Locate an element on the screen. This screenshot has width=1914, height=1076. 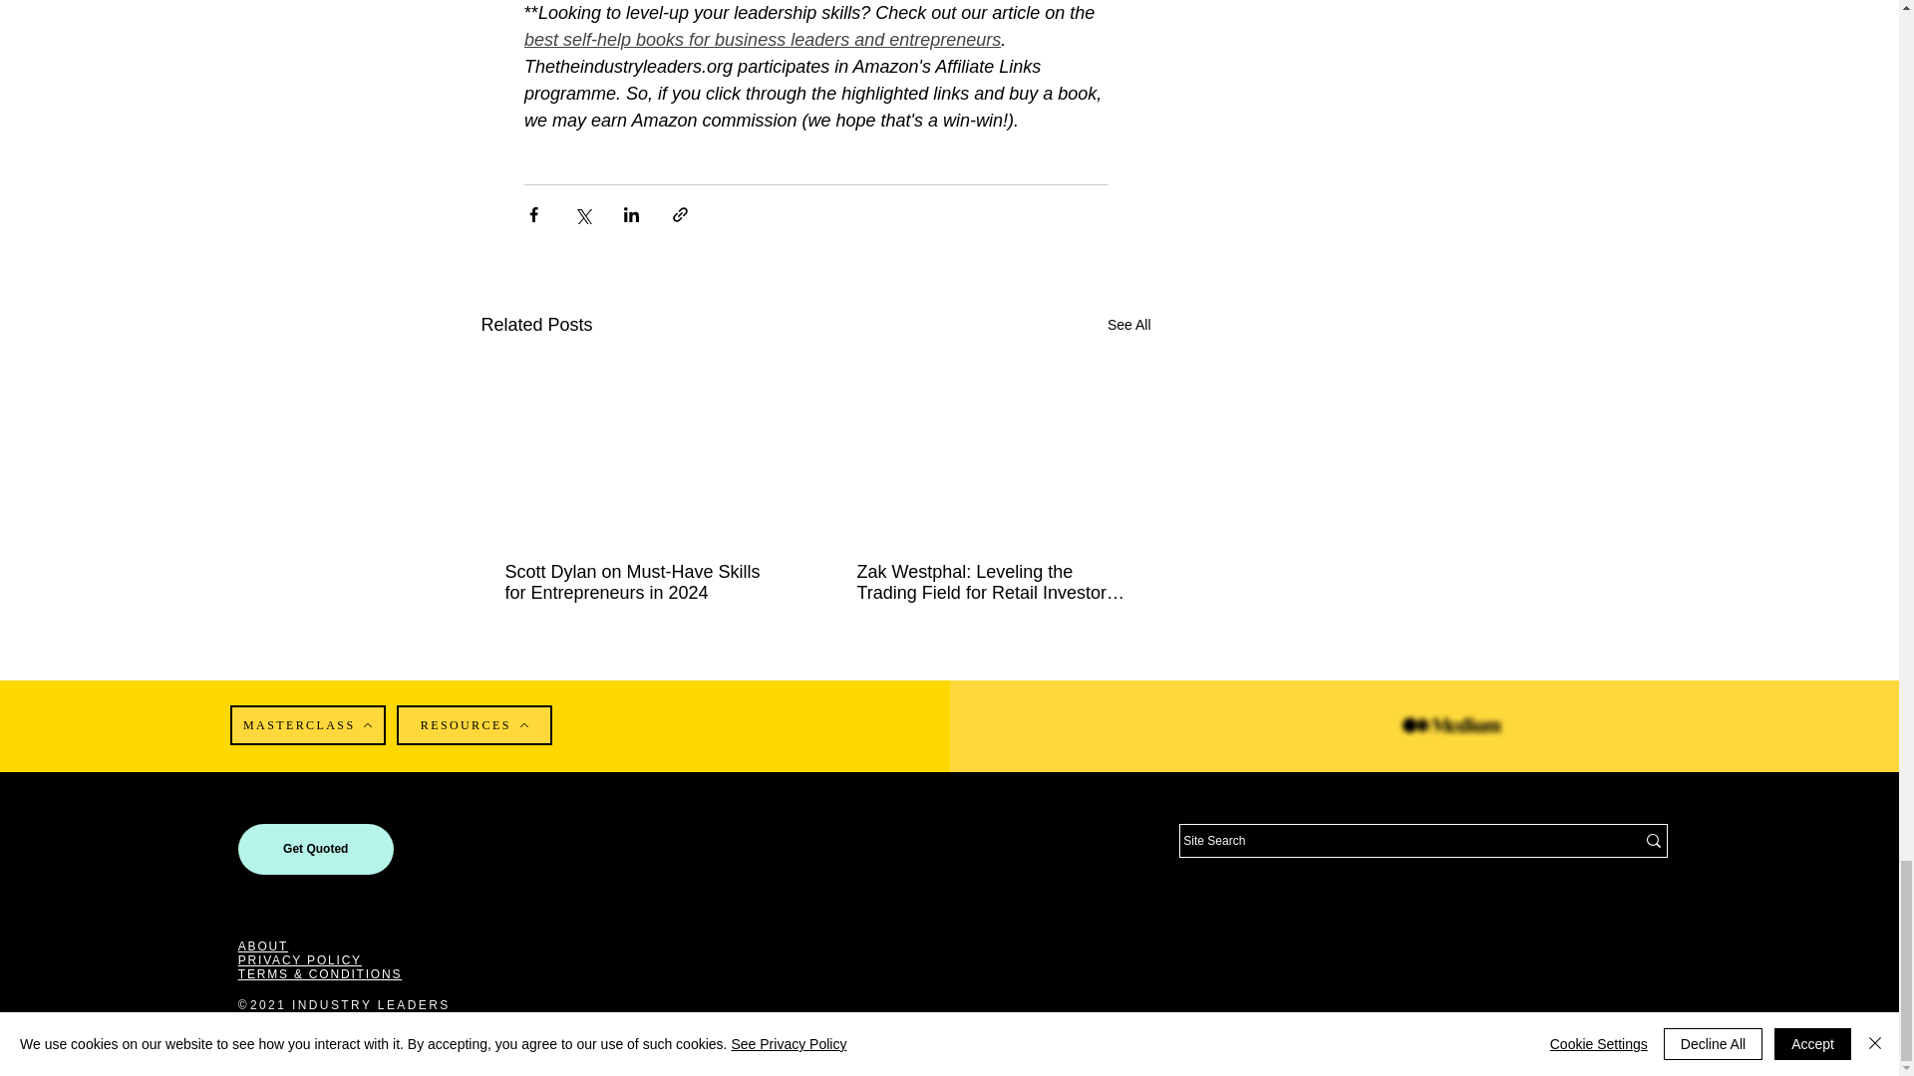
Scott Dylan on Must-Have Skills for Entrepreneurs in 2024 is located at coordinates (640, 582).